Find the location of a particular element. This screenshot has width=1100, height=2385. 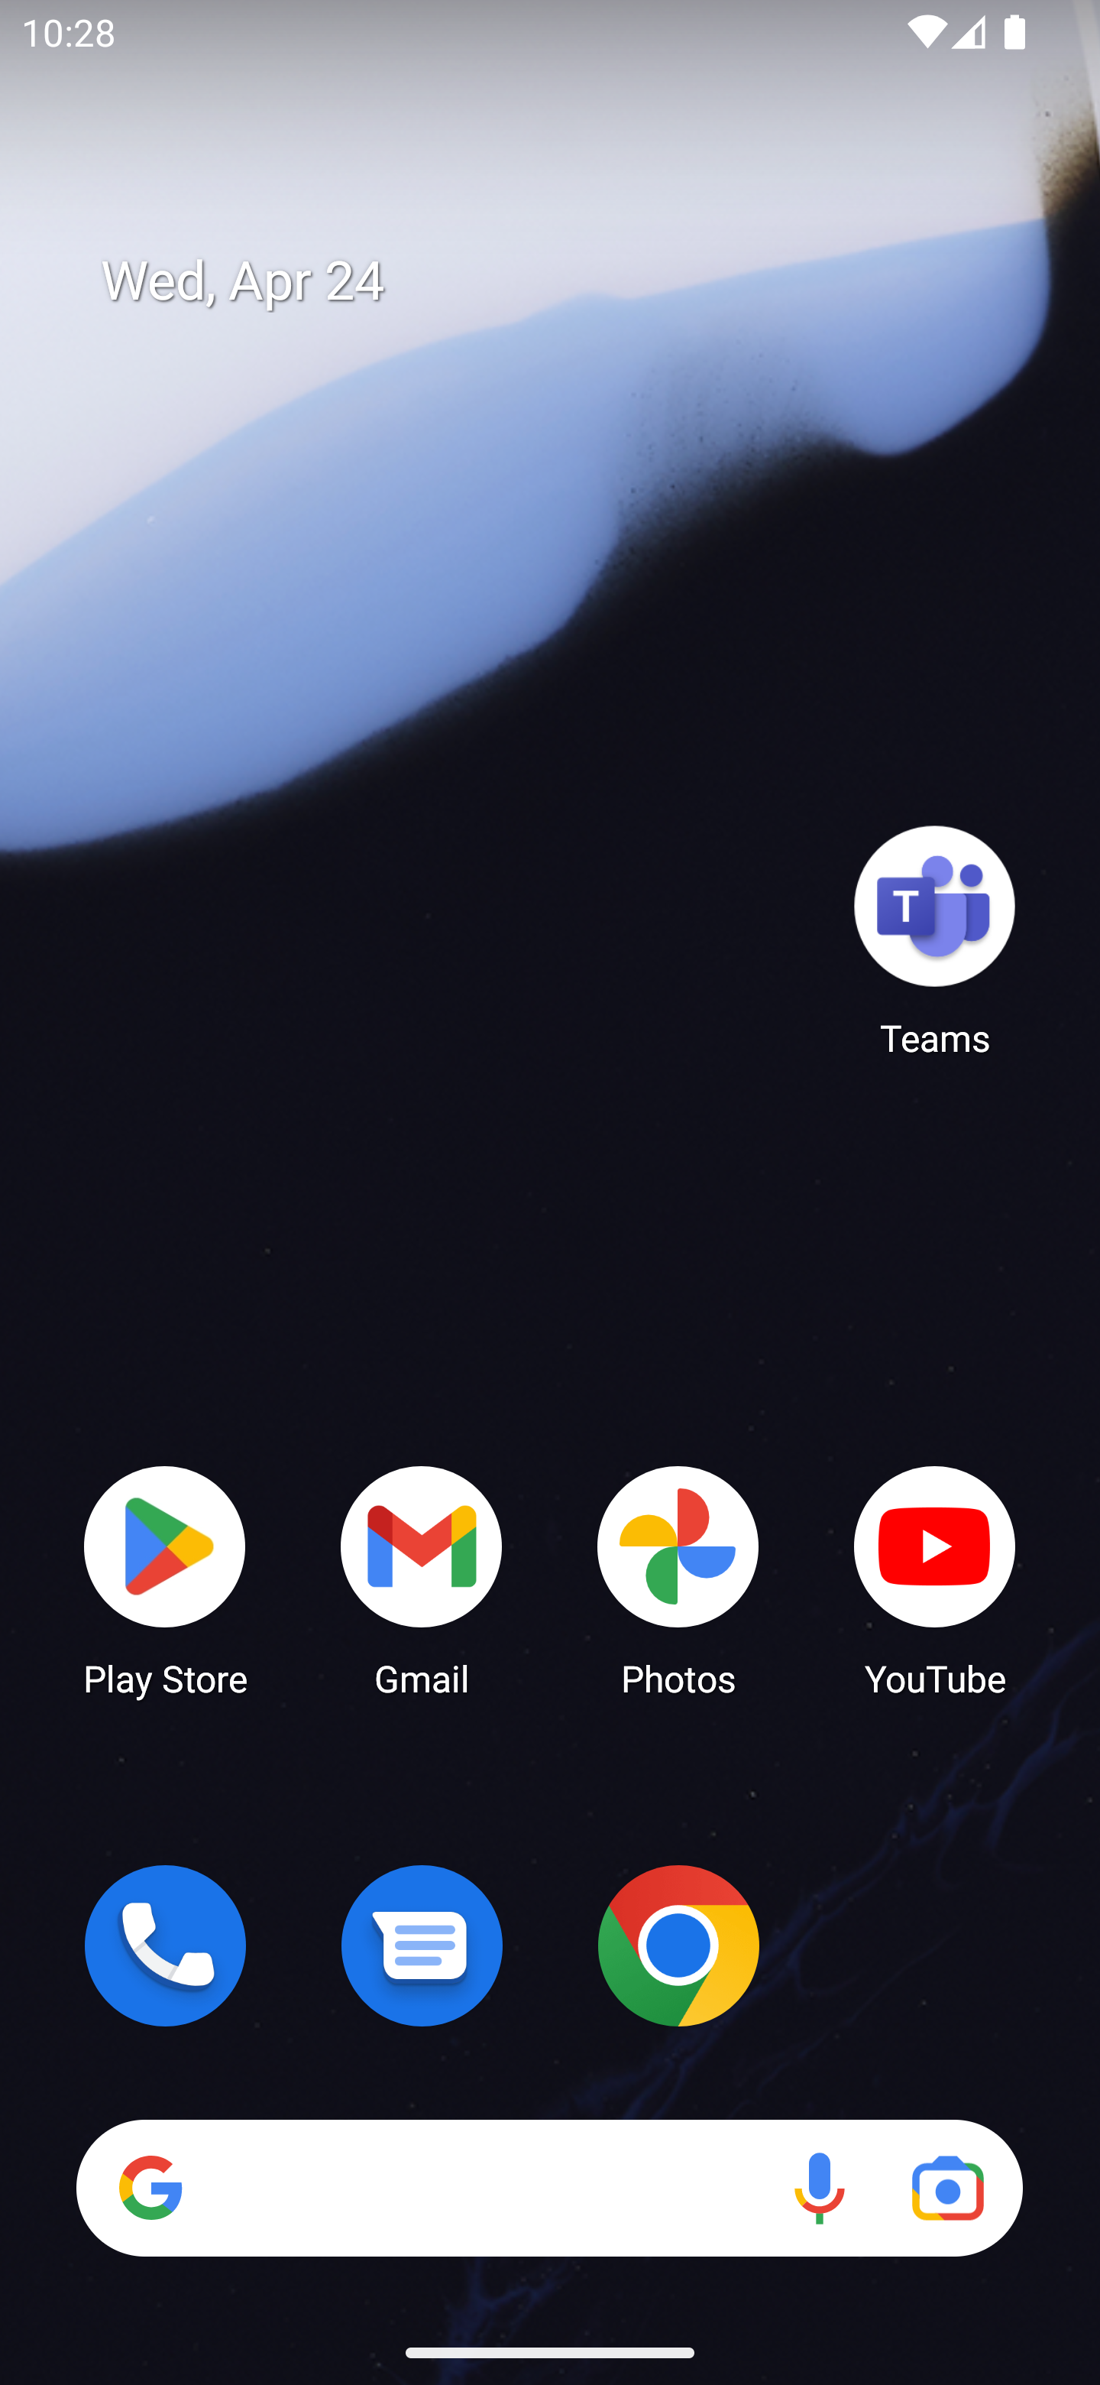

Wed, Apr 24 is located at coordinates (571, 281).